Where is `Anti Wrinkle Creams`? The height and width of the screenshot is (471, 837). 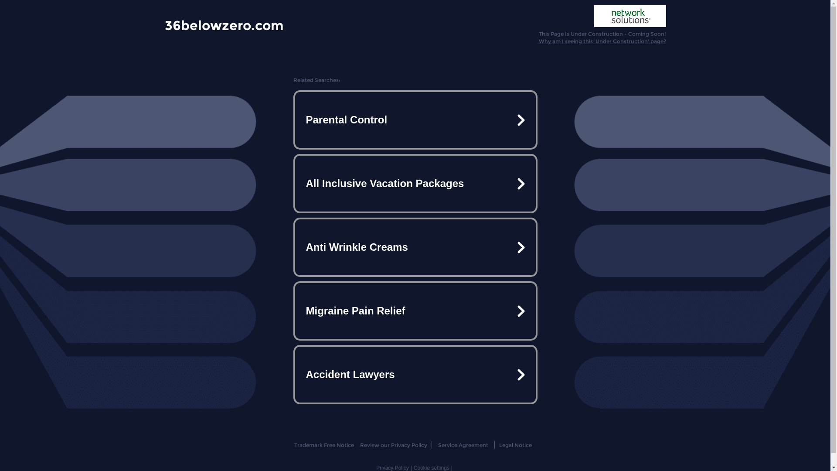 Anti Wrinkle Creams is located at coordinates (415, 247).